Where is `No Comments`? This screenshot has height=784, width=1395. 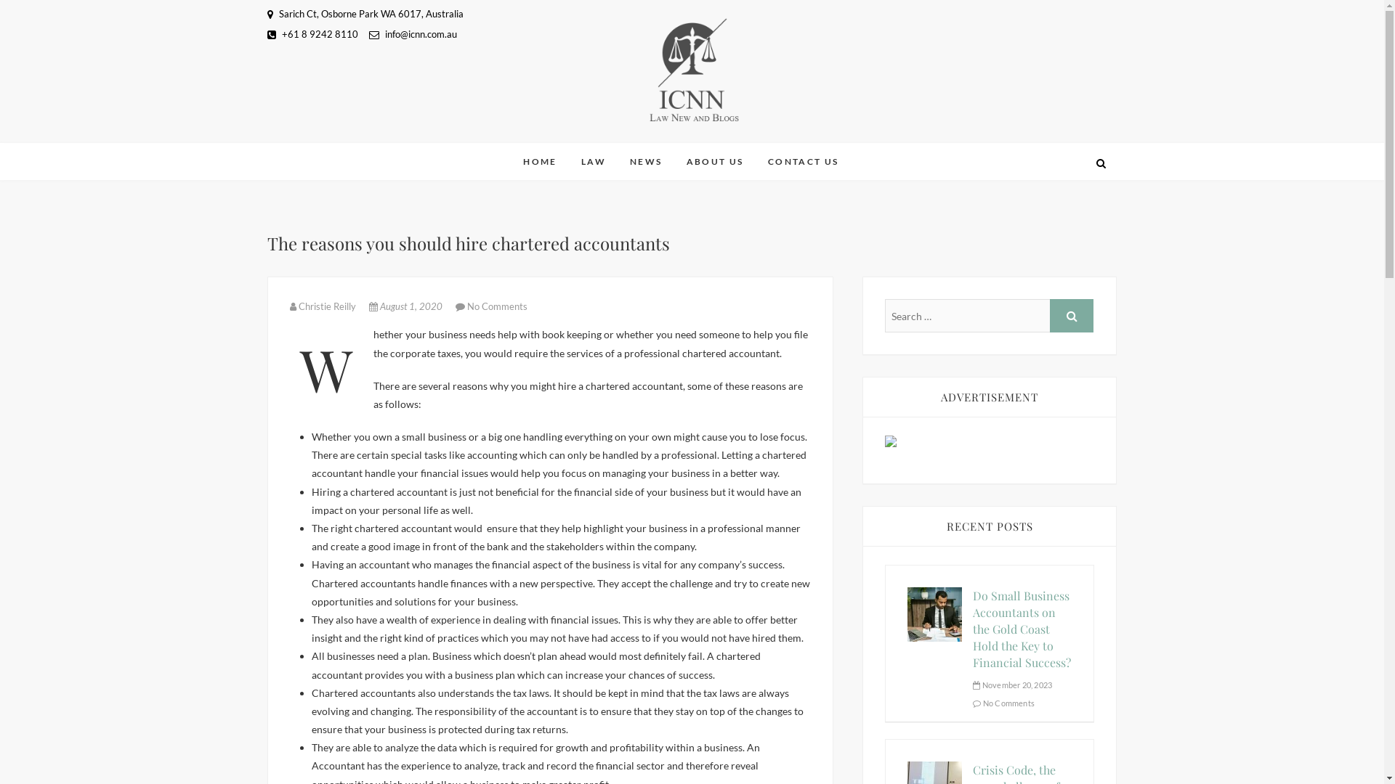
No Comments is located at coordinates (1004, 703).